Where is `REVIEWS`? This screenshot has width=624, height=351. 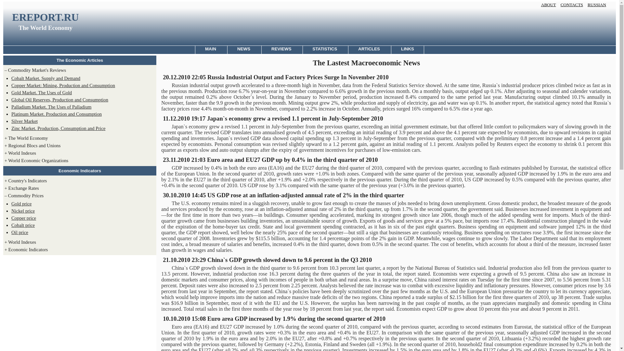
REVIEWS is located at coordinates (281, 50).